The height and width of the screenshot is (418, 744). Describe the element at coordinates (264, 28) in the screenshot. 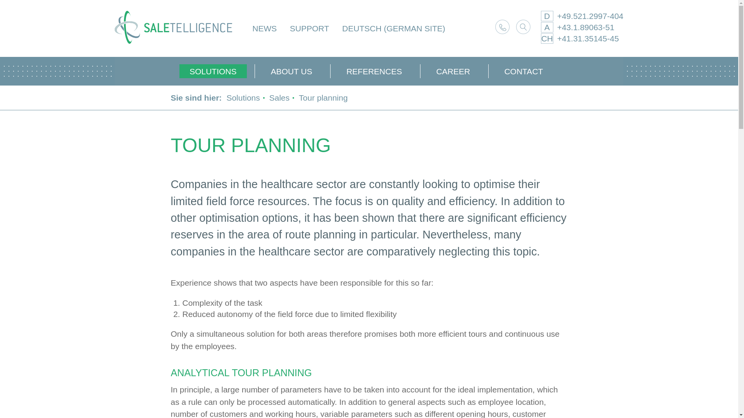

I see `NEWS` at that location.